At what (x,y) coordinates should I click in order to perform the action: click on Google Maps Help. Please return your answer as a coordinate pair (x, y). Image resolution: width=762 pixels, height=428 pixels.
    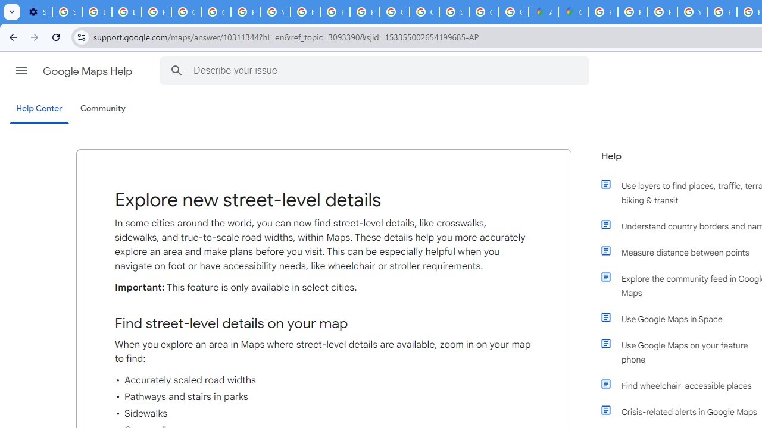
    Looking at the image, I should click on (88, 71).